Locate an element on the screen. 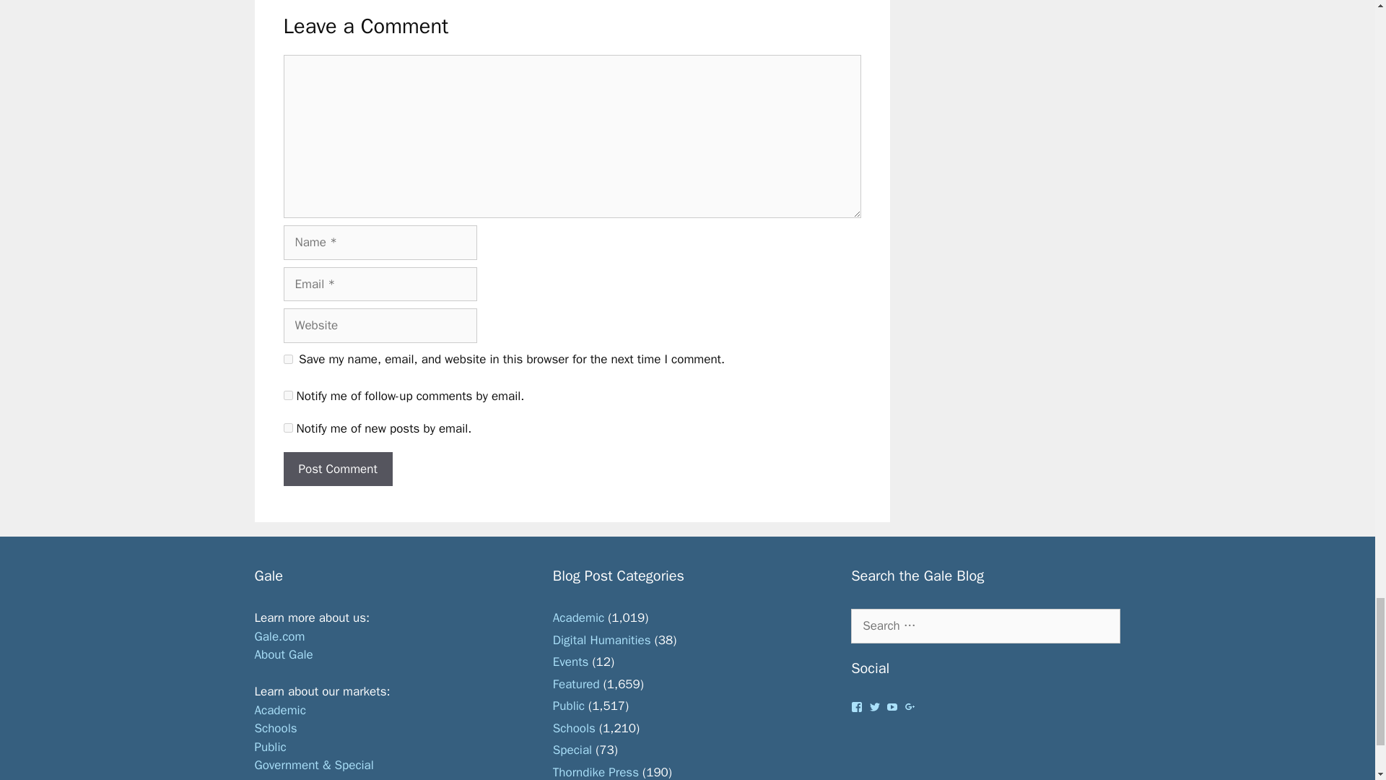 This screenshot has height=780, width=1386. Post Comment is located at coordinates (337, 469).